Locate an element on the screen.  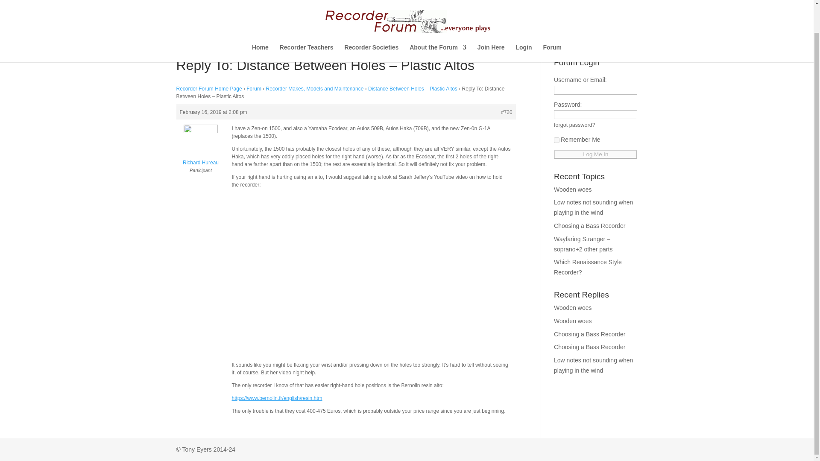
About the Forum is located at coordinates (438, 24).